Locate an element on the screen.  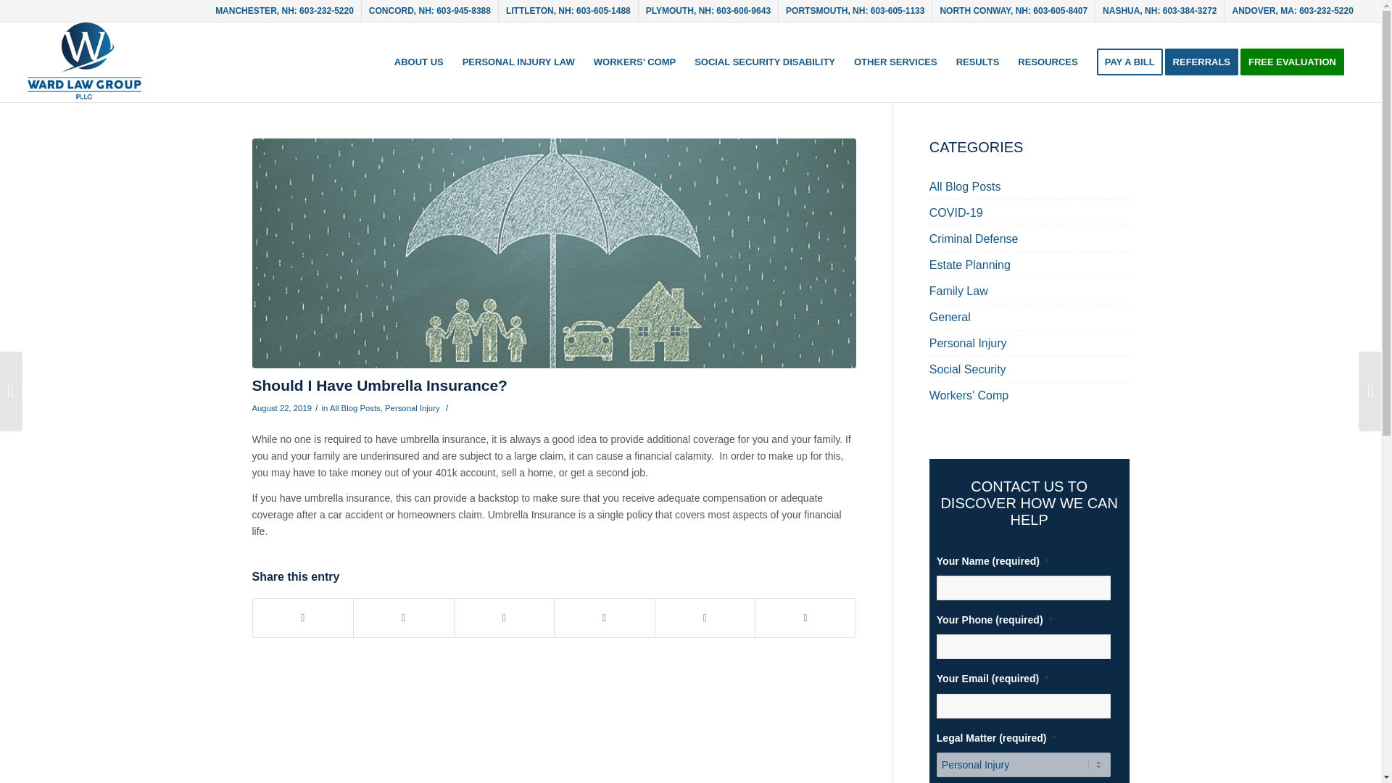
NASHUA, NH: 603-384-3272 is located at coordinates (1159, 10).